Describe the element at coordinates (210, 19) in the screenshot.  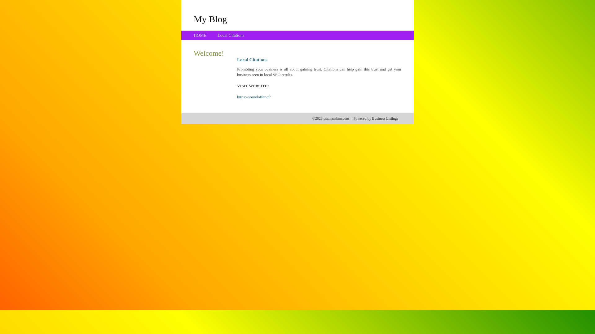
I see `My Blog` at that location.